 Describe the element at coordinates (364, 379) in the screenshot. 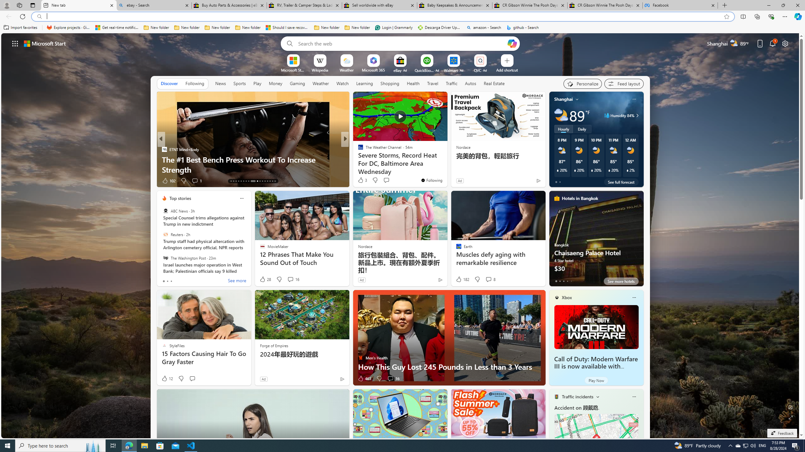

I see `463 Like` at that location.